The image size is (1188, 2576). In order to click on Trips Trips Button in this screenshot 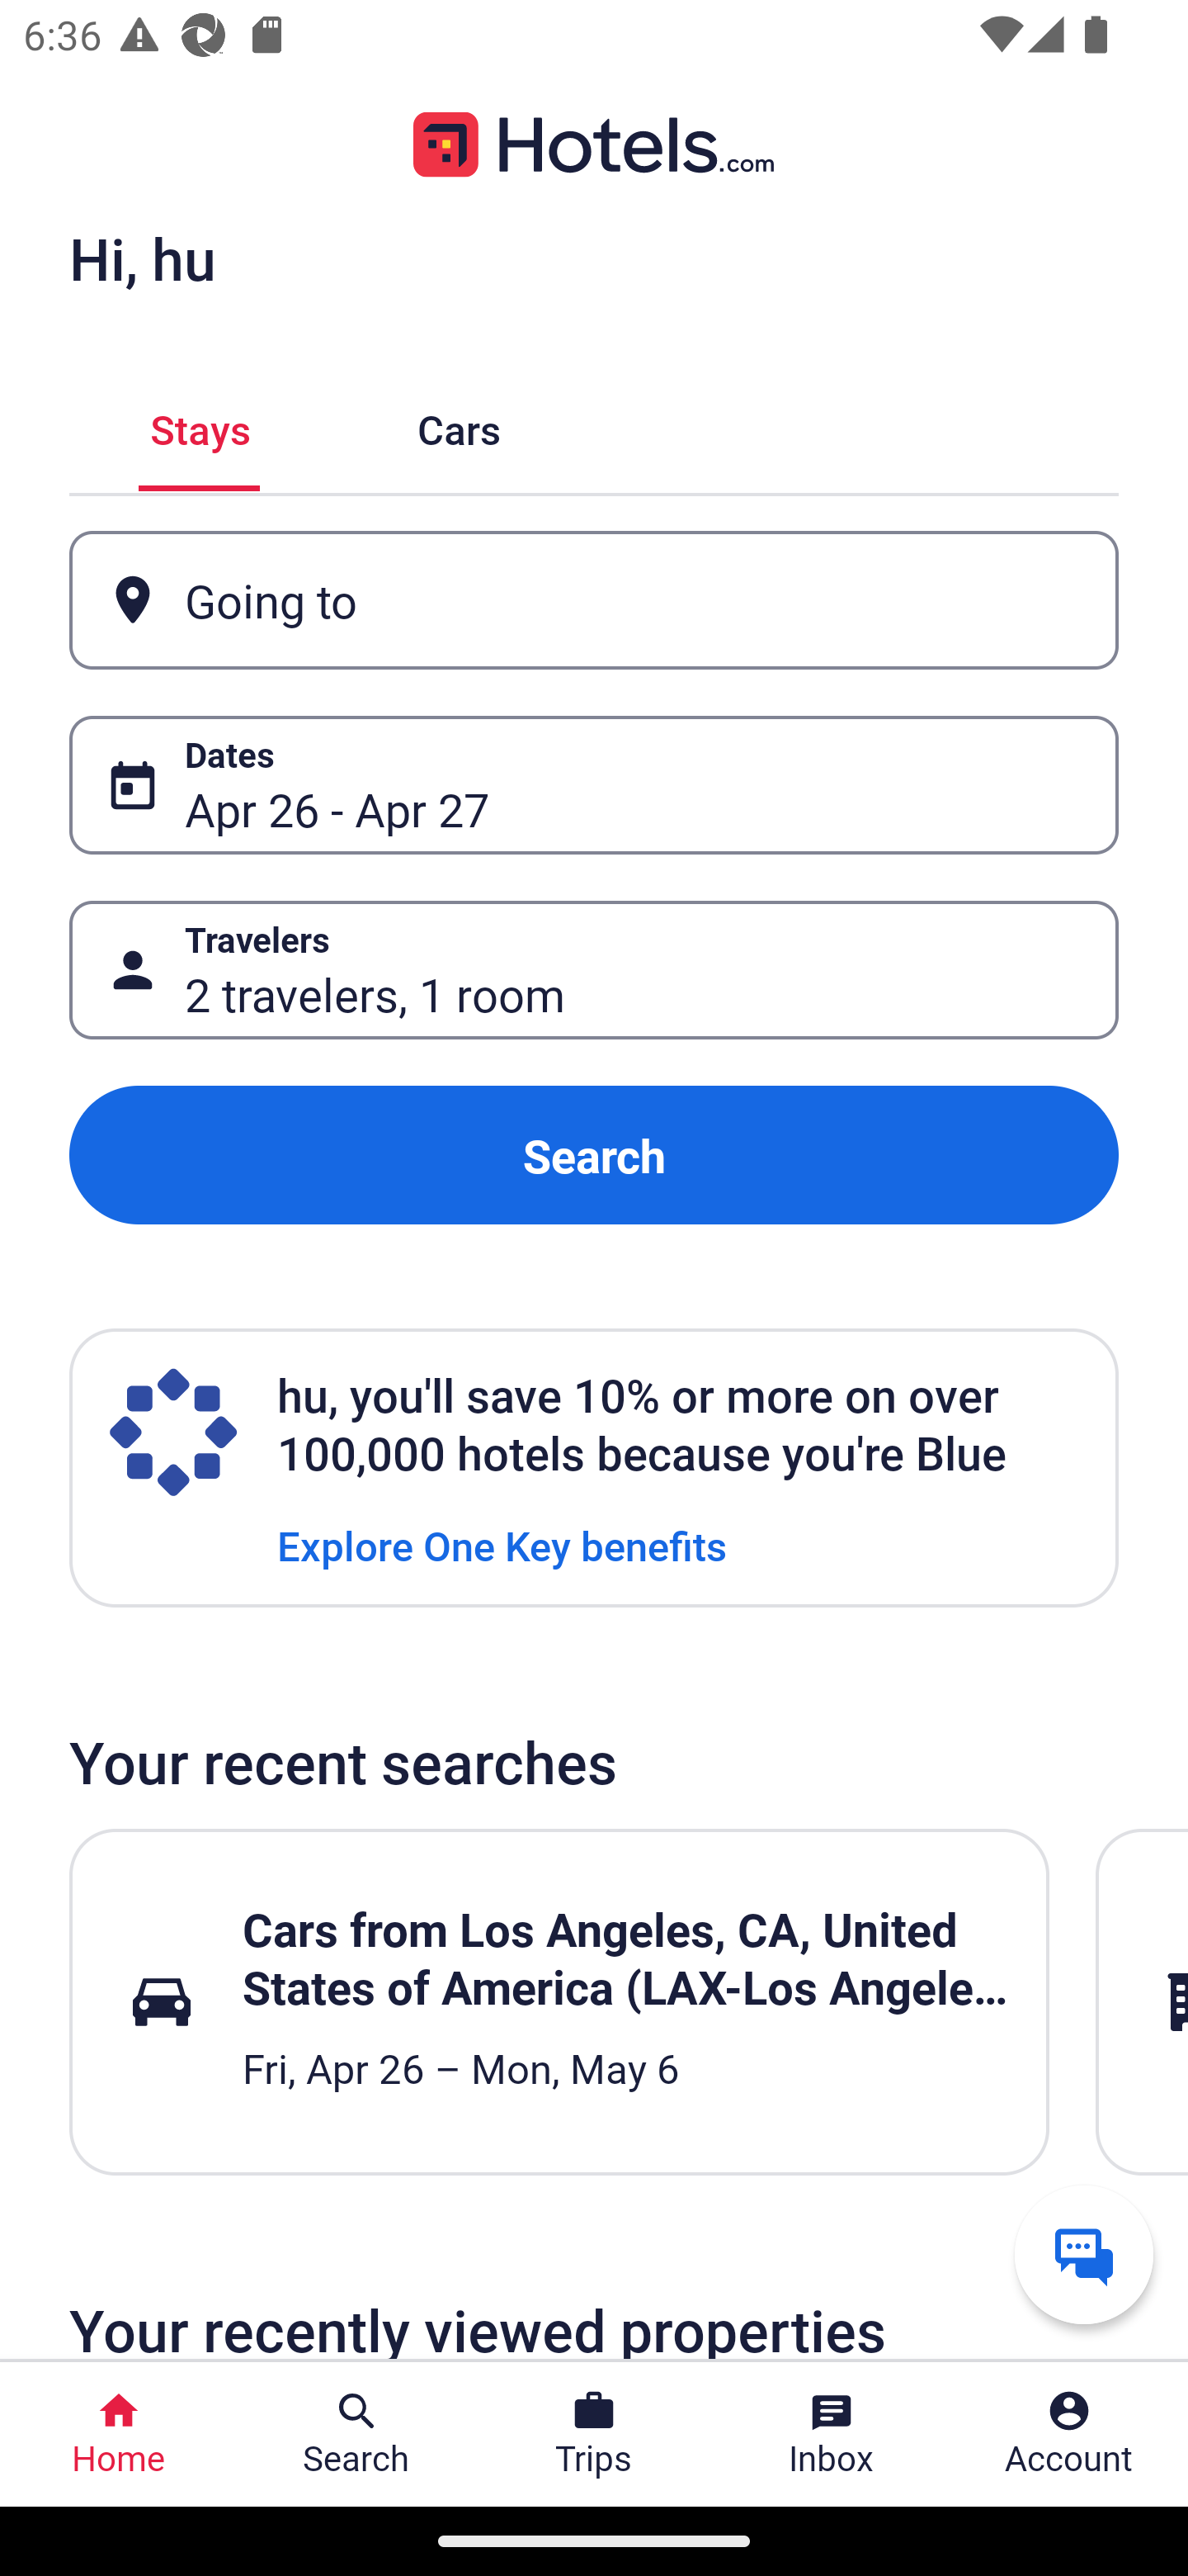, I will do `click(594, 2434)`.